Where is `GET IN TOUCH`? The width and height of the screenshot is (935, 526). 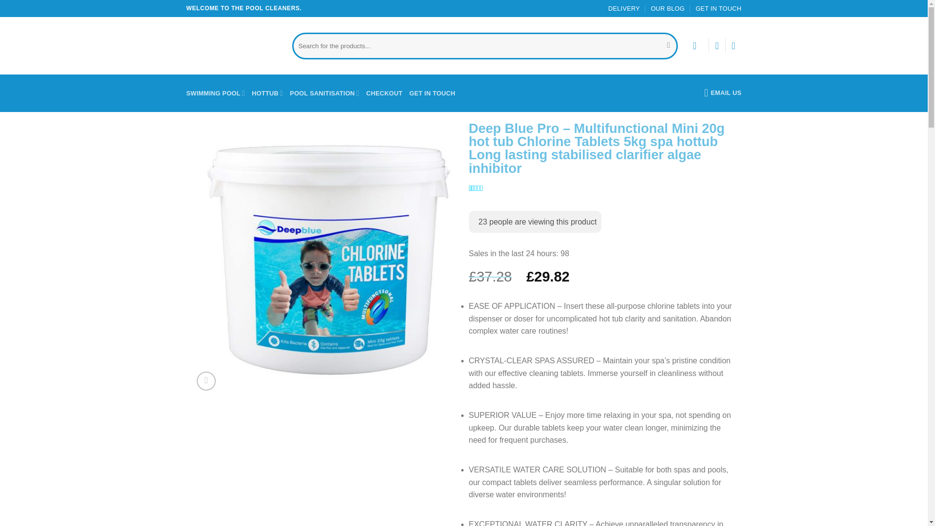
GET IN TOUCH is located at coordinates (718, 8).